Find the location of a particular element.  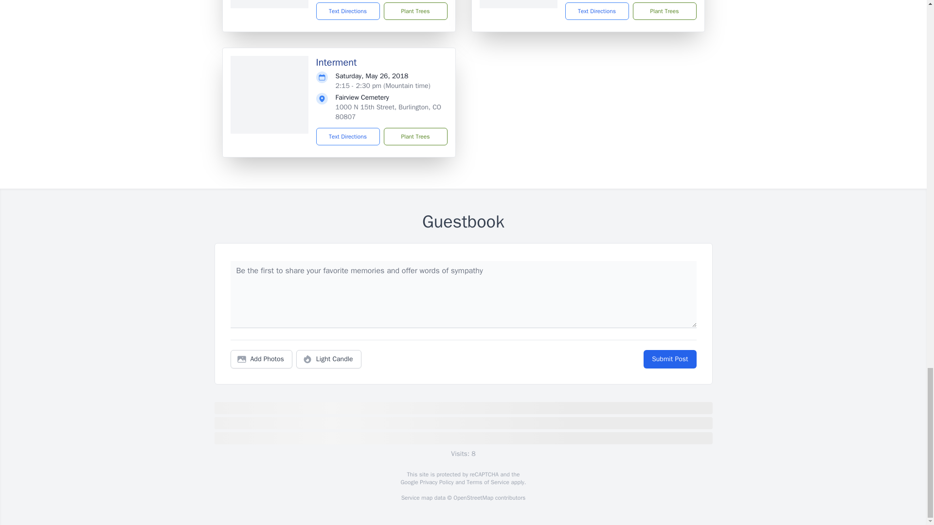

Plant Trees is located at coordinates (415, 11).